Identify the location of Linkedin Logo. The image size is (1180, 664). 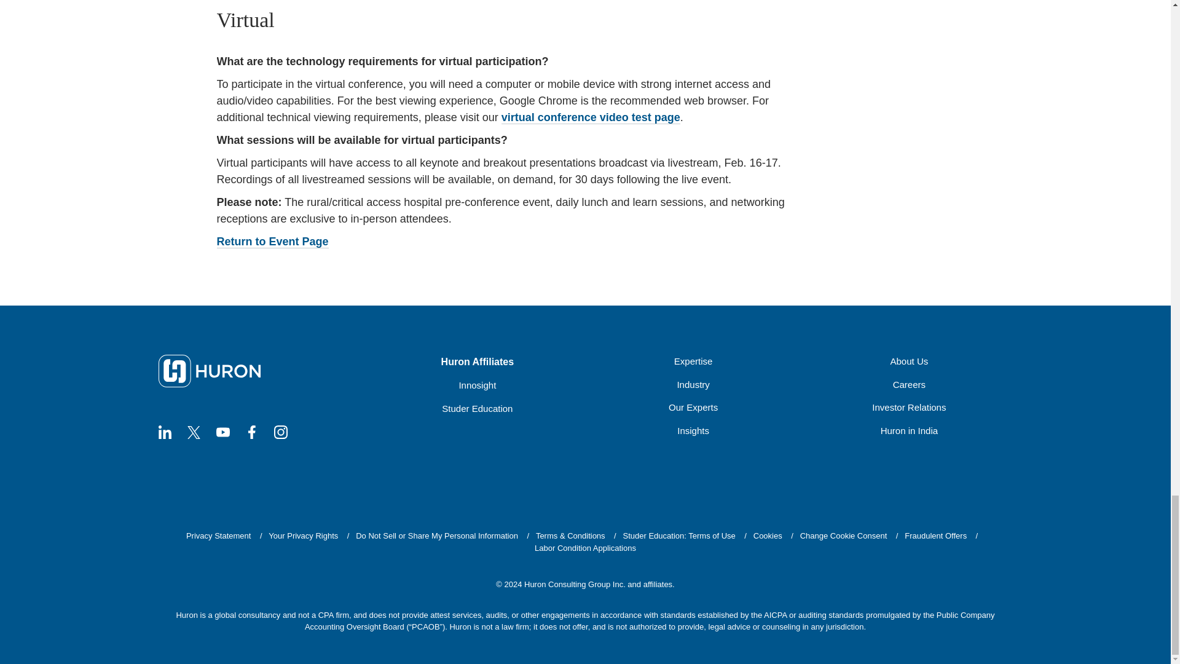
(165, 432).